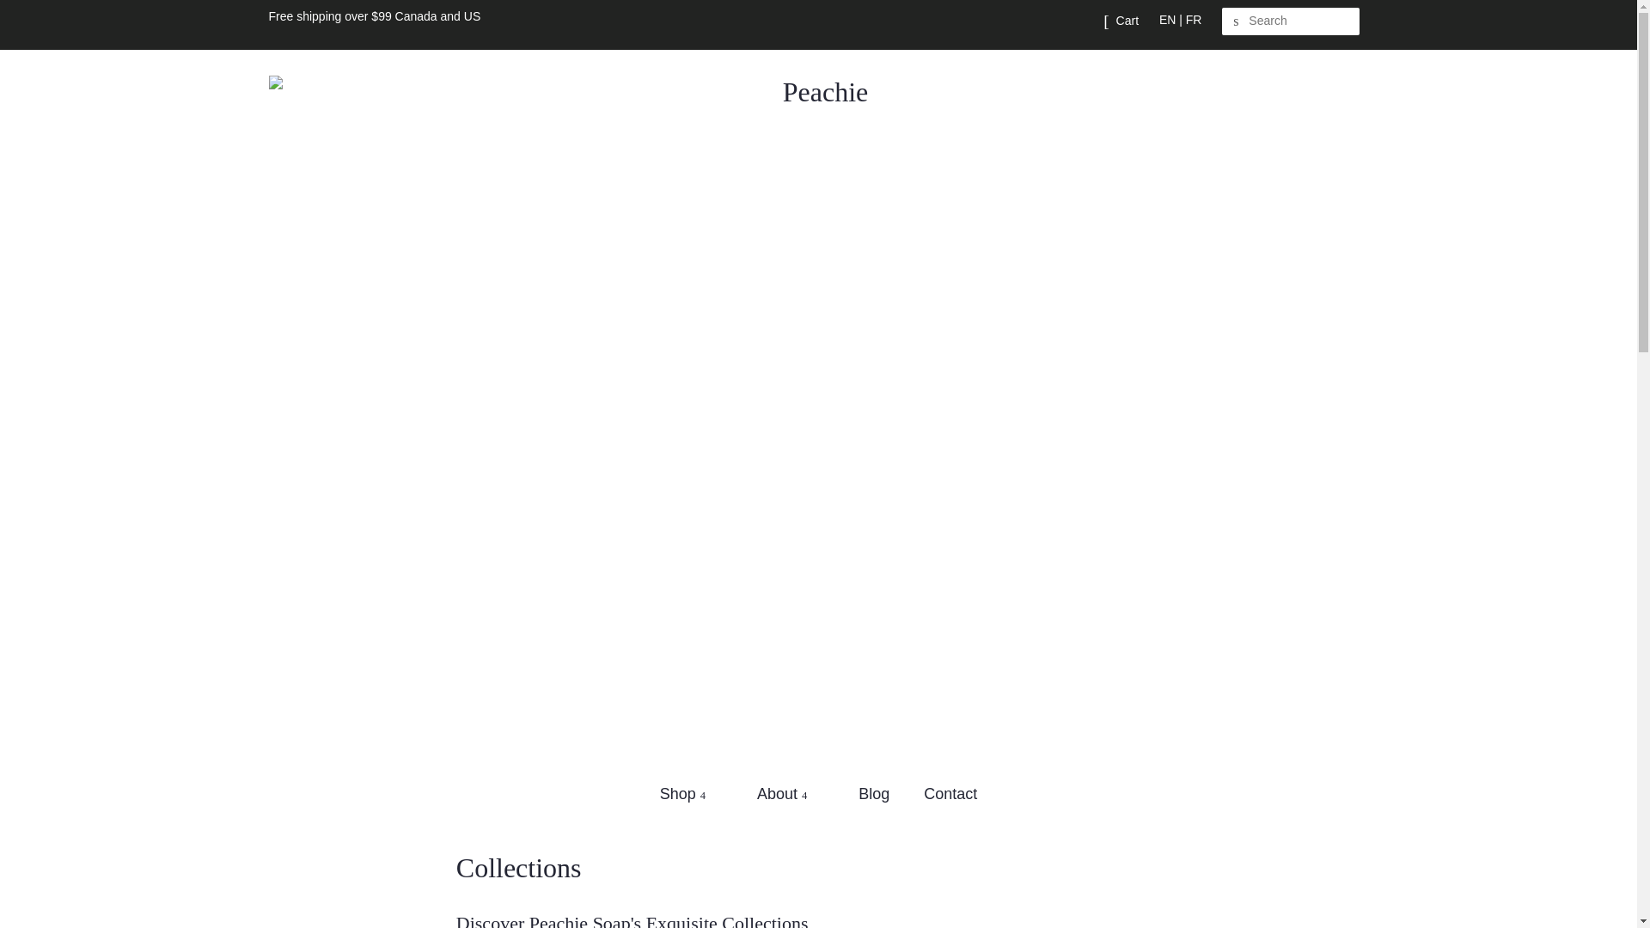 This screenshot has width=1650, height=928. Describe the element at coordinates (691, 794) in the screenshot. I see `Shop` at that location.